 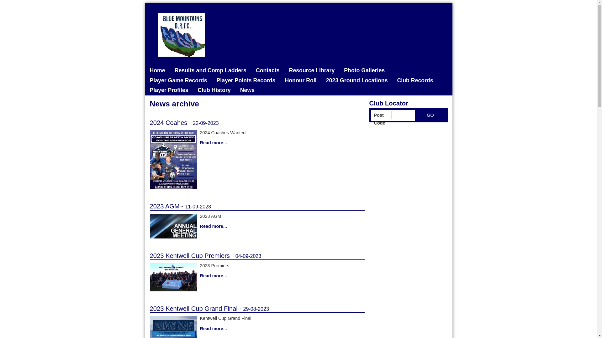 I want to click on Player Points Records, so click(x=246, y=81).